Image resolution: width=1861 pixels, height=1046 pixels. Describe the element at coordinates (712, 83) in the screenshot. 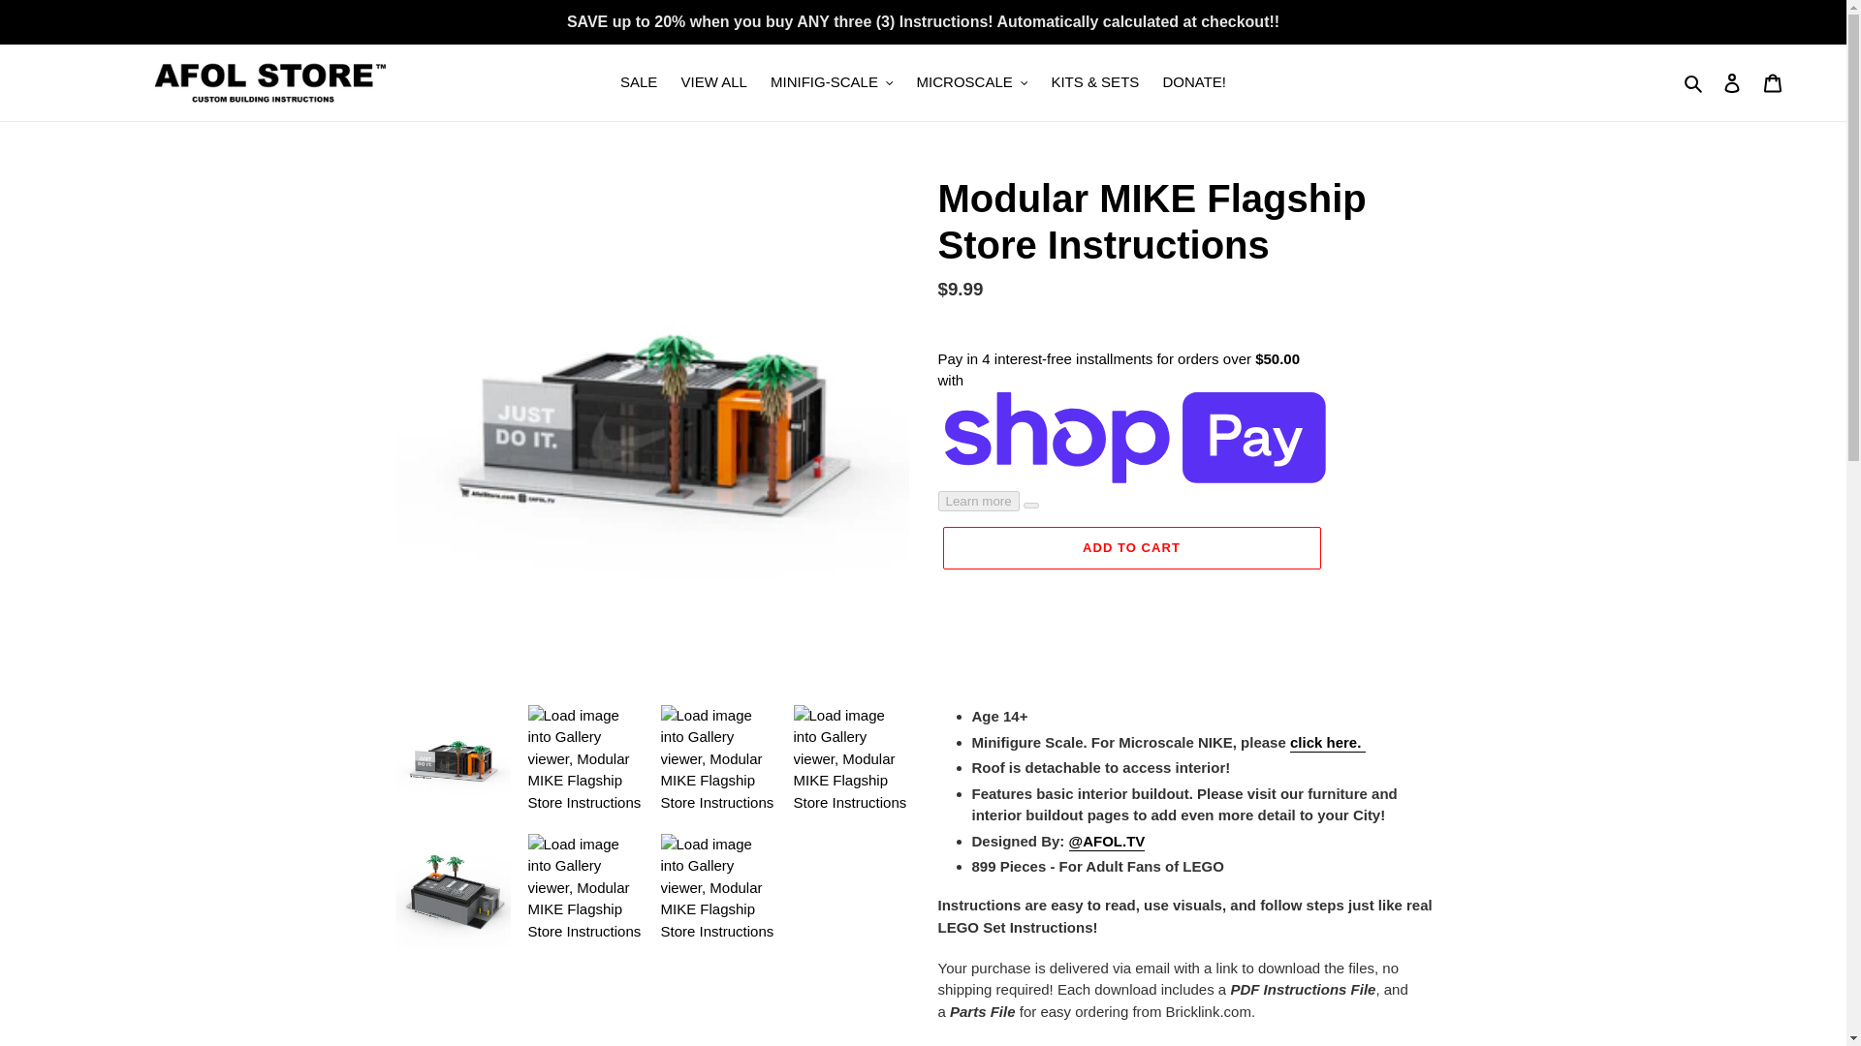

I see `VIEW ALL` at that location.